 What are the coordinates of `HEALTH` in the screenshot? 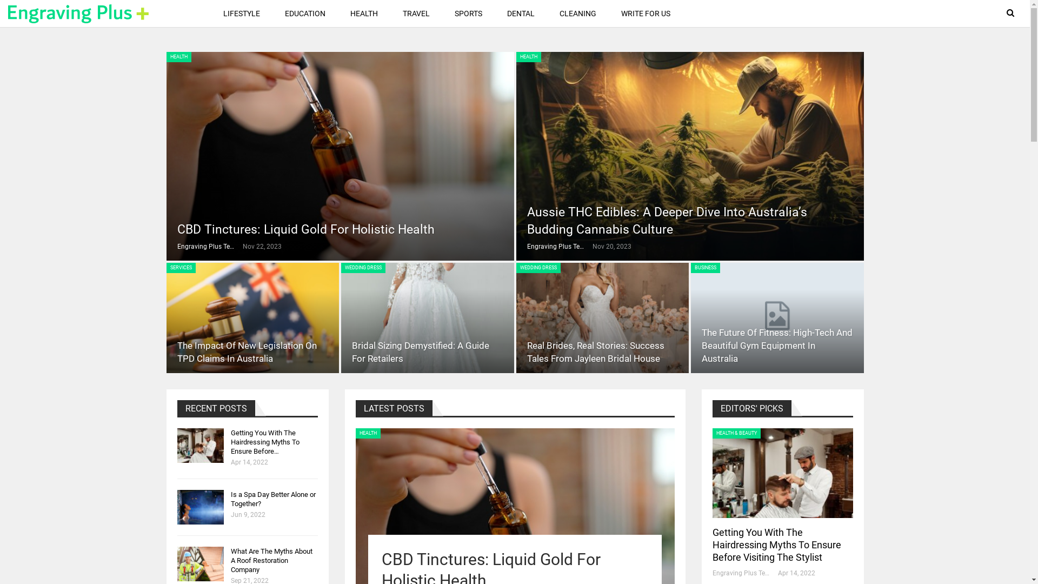 It's located at (368, 434).